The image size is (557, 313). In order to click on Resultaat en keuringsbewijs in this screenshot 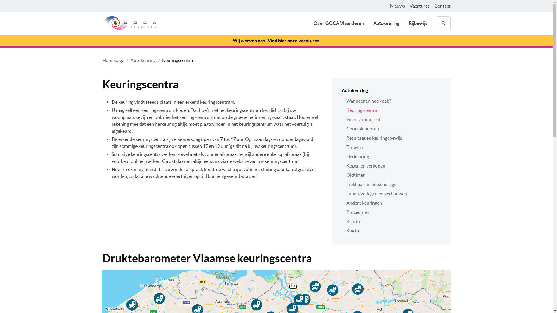, I will do `click(392, 138)`.